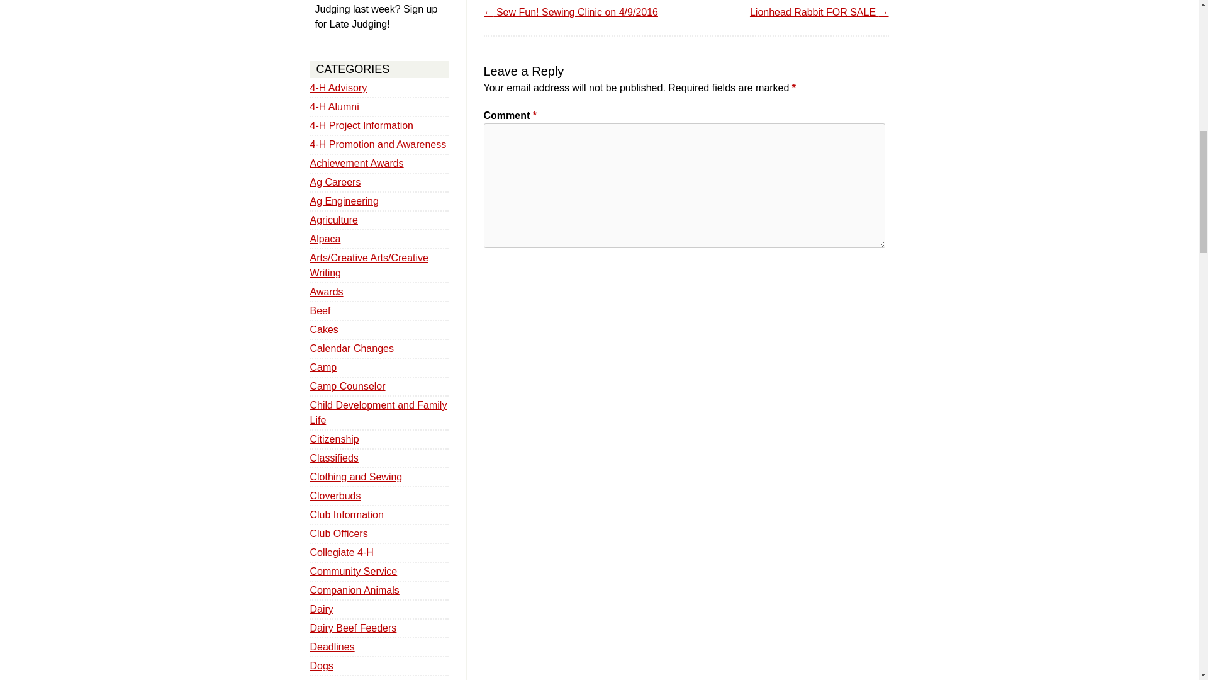  Describe the element at coordinates (351, 348) in the screenshot. I see `Calendar Changes` at that location.